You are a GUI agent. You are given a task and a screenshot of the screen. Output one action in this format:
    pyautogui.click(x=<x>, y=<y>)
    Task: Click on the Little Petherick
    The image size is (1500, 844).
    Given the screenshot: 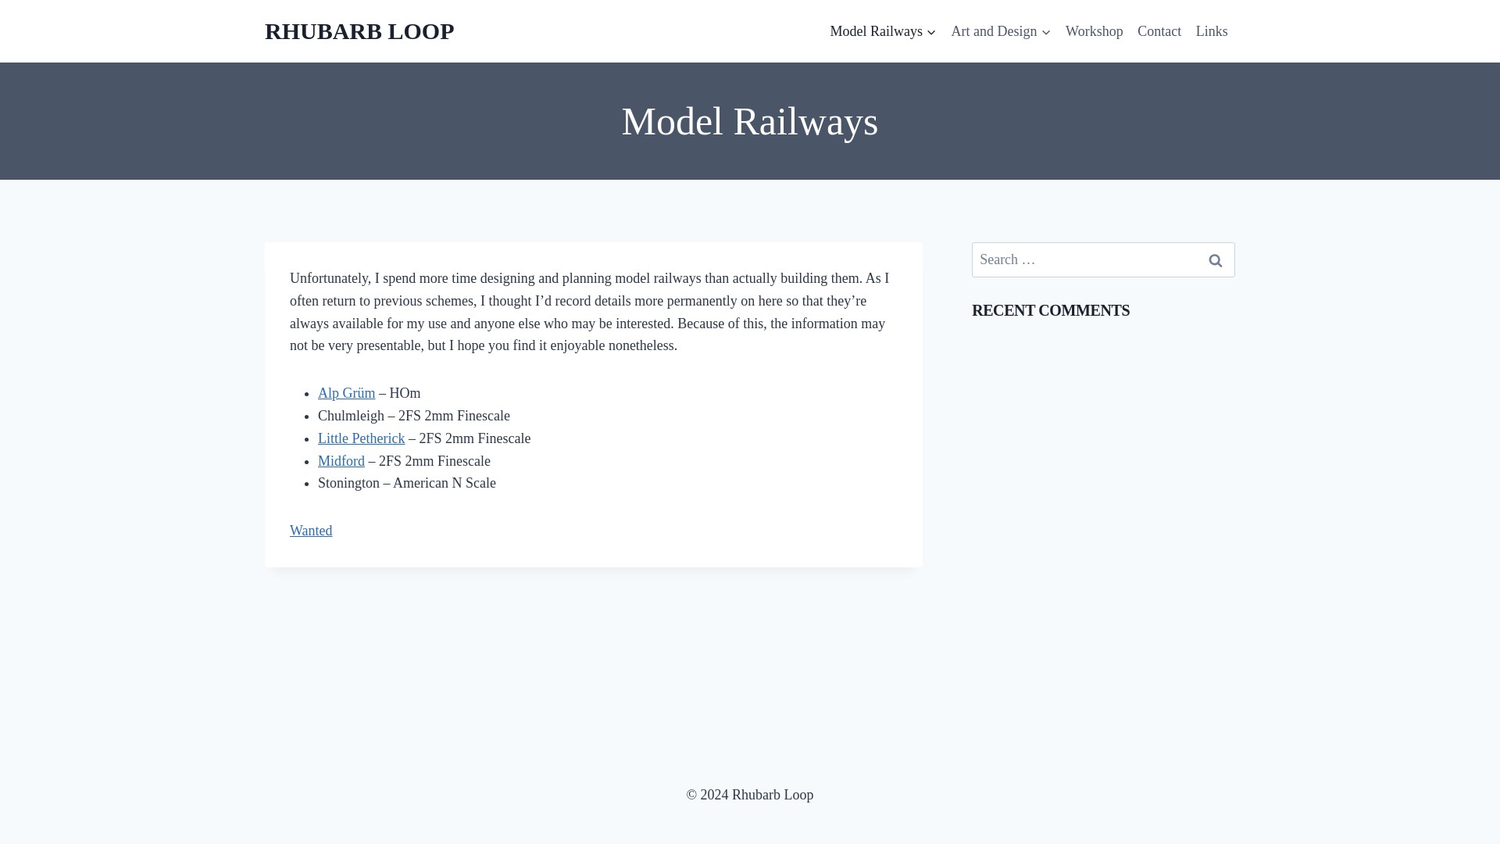 What is the action you would take?
    pyautogui.click(x=361, y=438)
    